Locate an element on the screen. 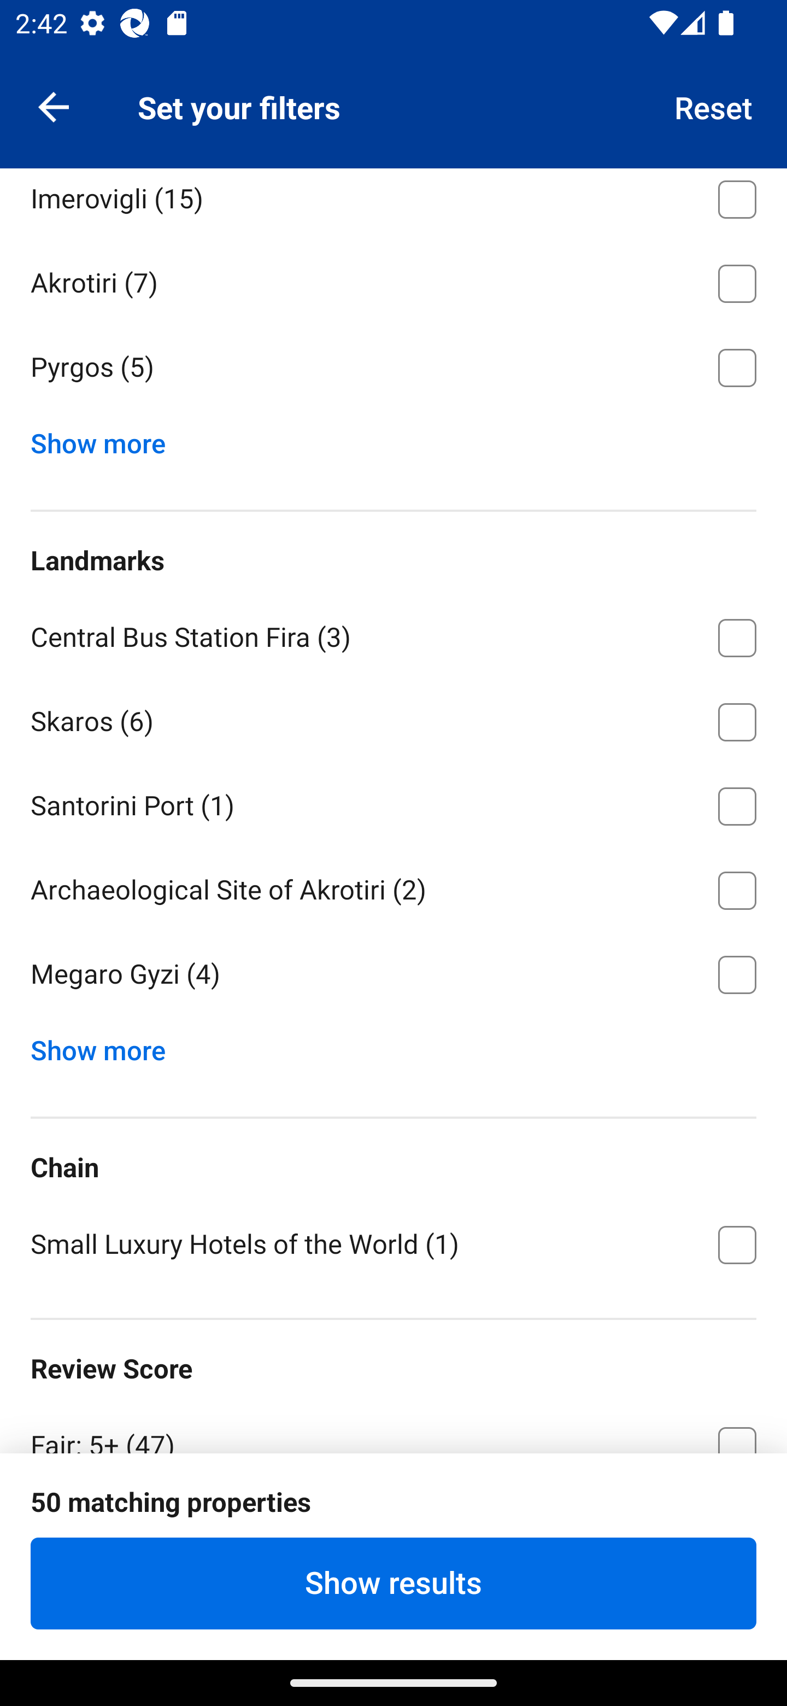 The height and width of the screenshot is (1706, 787). Pleasant: 6+ ⁦(47) is located at coordinates (393, 1527).